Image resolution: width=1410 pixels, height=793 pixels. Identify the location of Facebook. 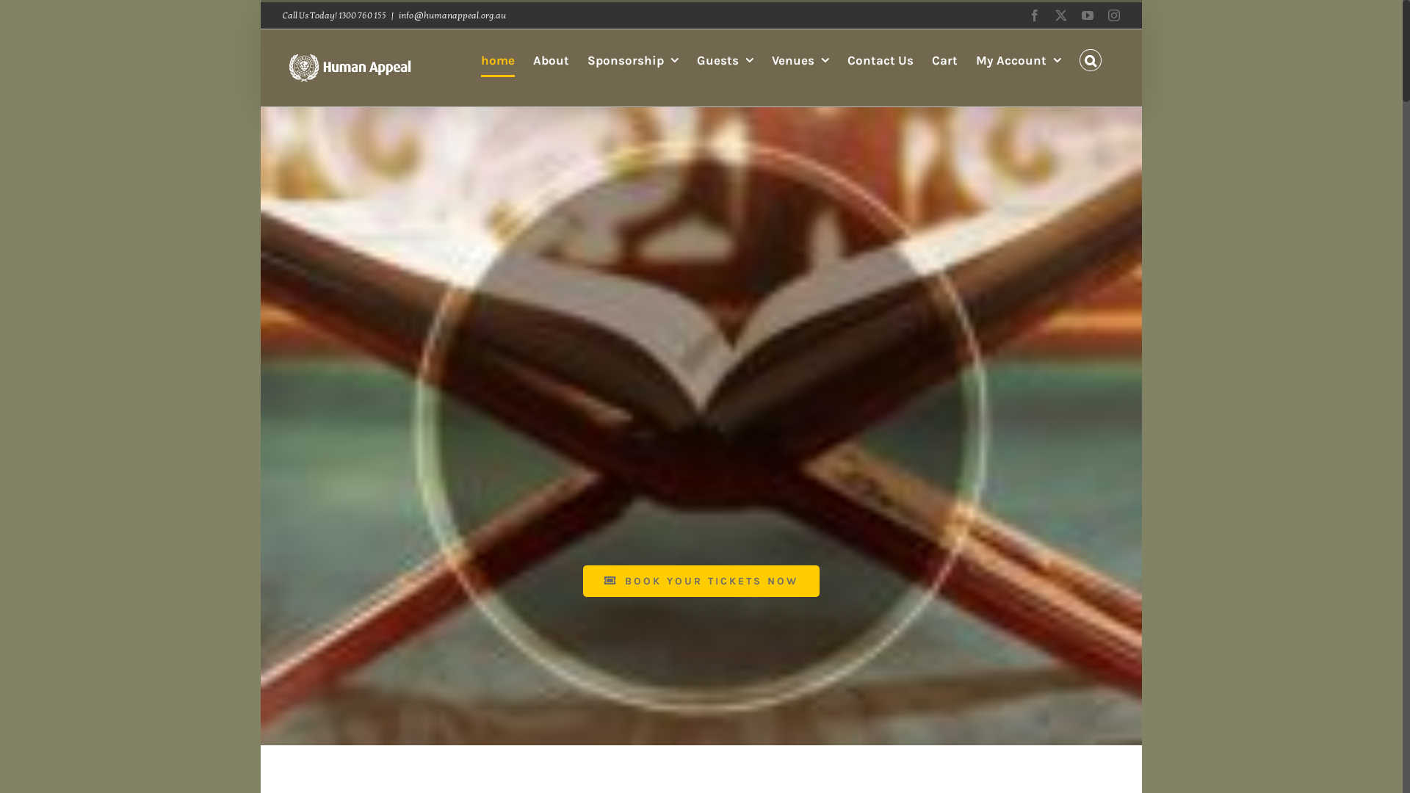
(1035, 15).